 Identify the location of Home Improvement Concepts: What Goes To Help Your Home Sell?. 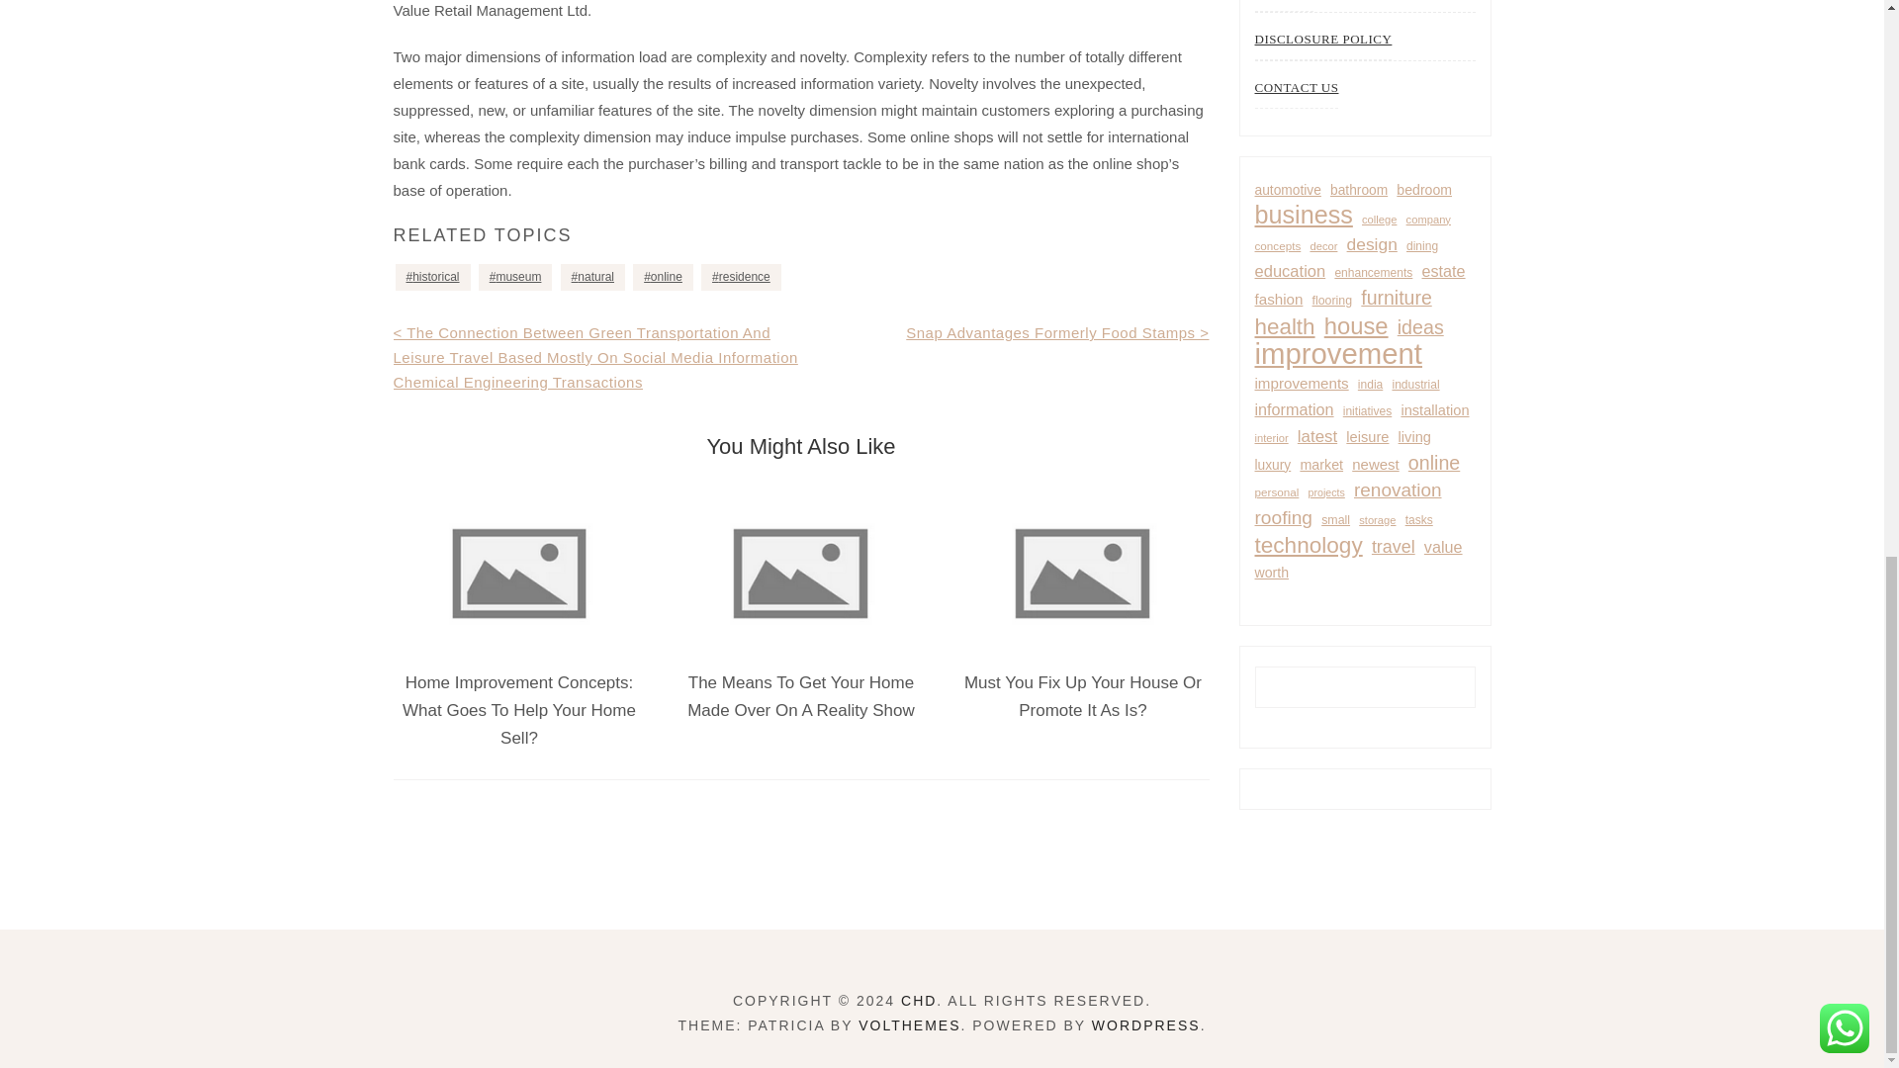
(519, 710).